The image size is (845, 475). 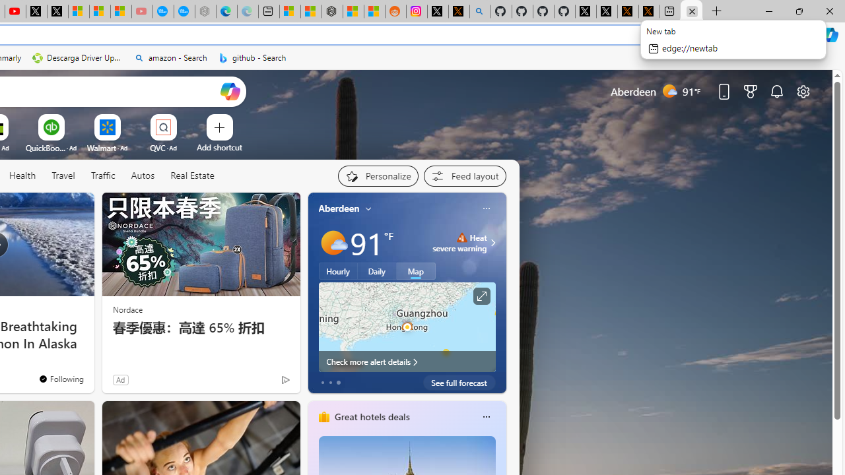 I want to click on Class: weather-arrow-glyph, so click(x=492, y=243).